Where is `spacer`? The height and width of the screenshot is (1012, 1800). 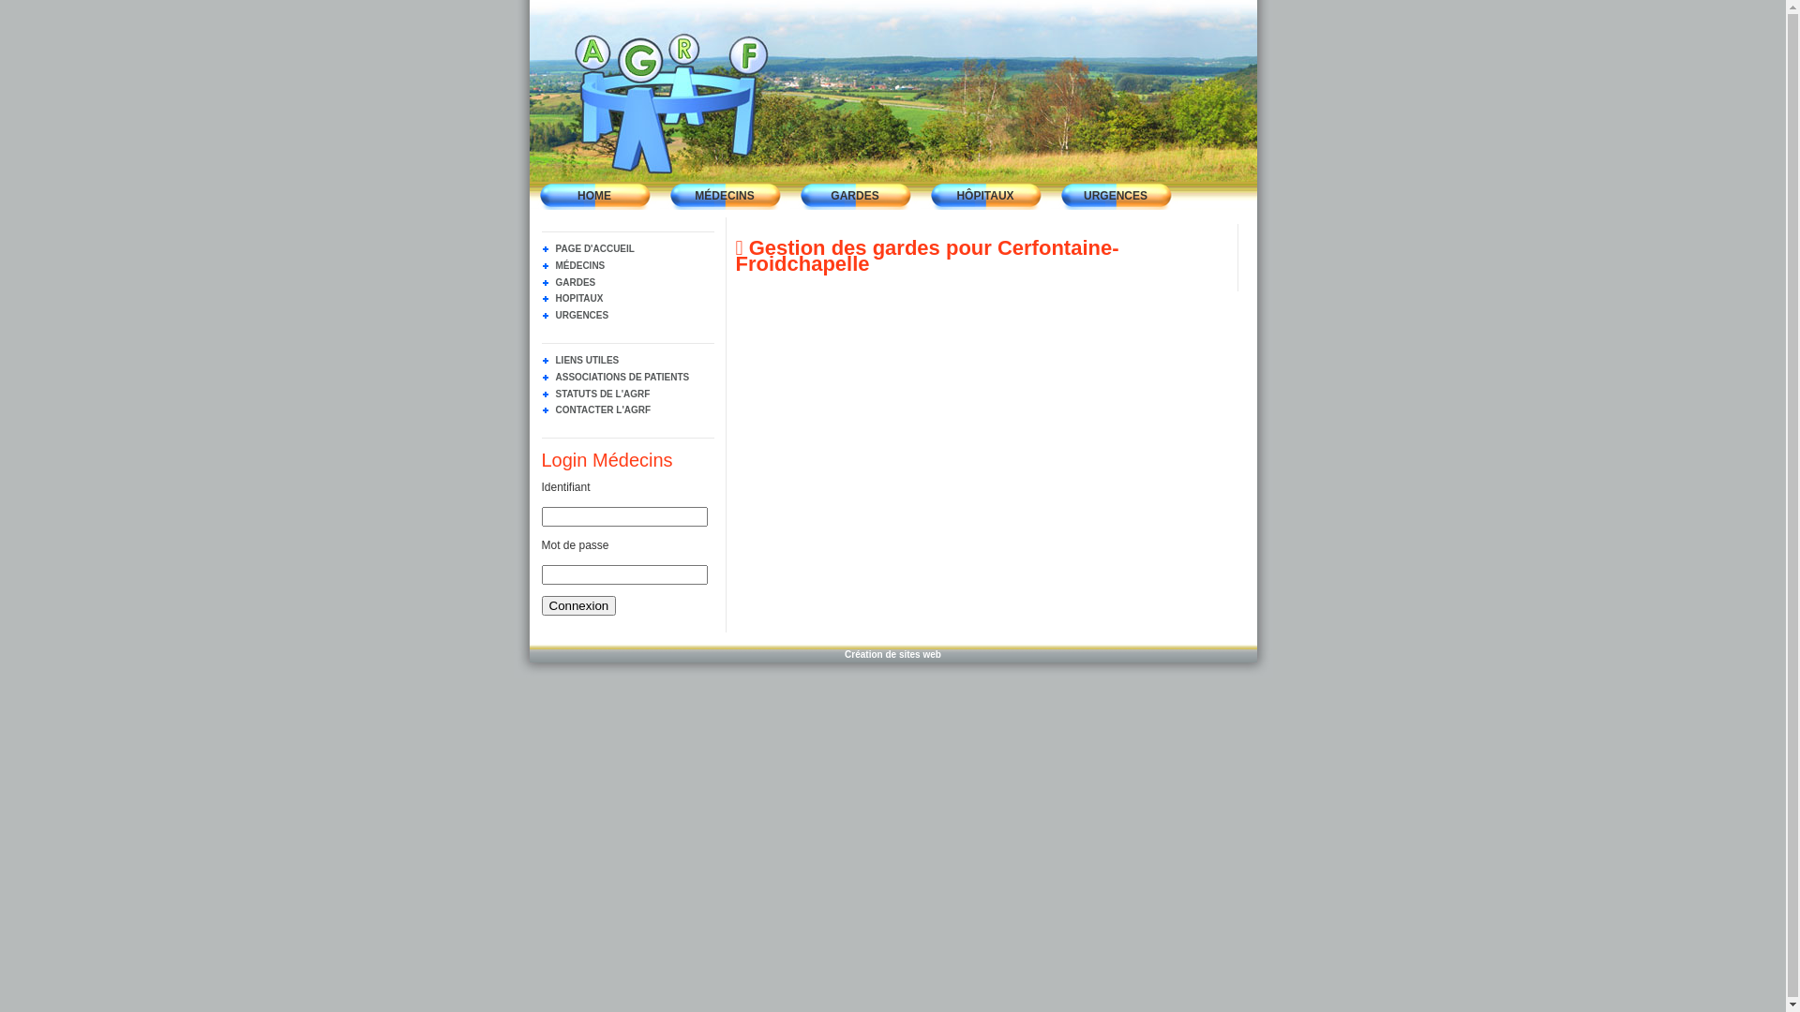
spacer is located at coordinates (726, 217).